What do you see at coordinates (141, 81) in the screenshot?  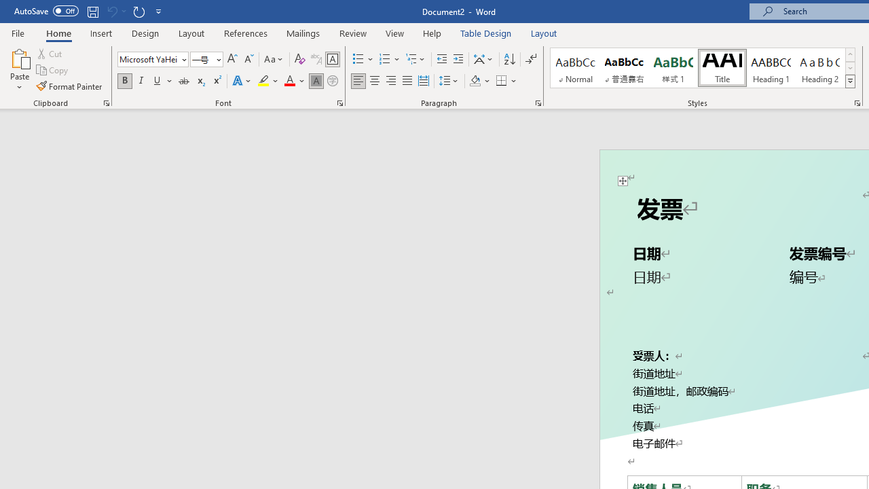 I see `Italic` at bounding box center [141, 81].